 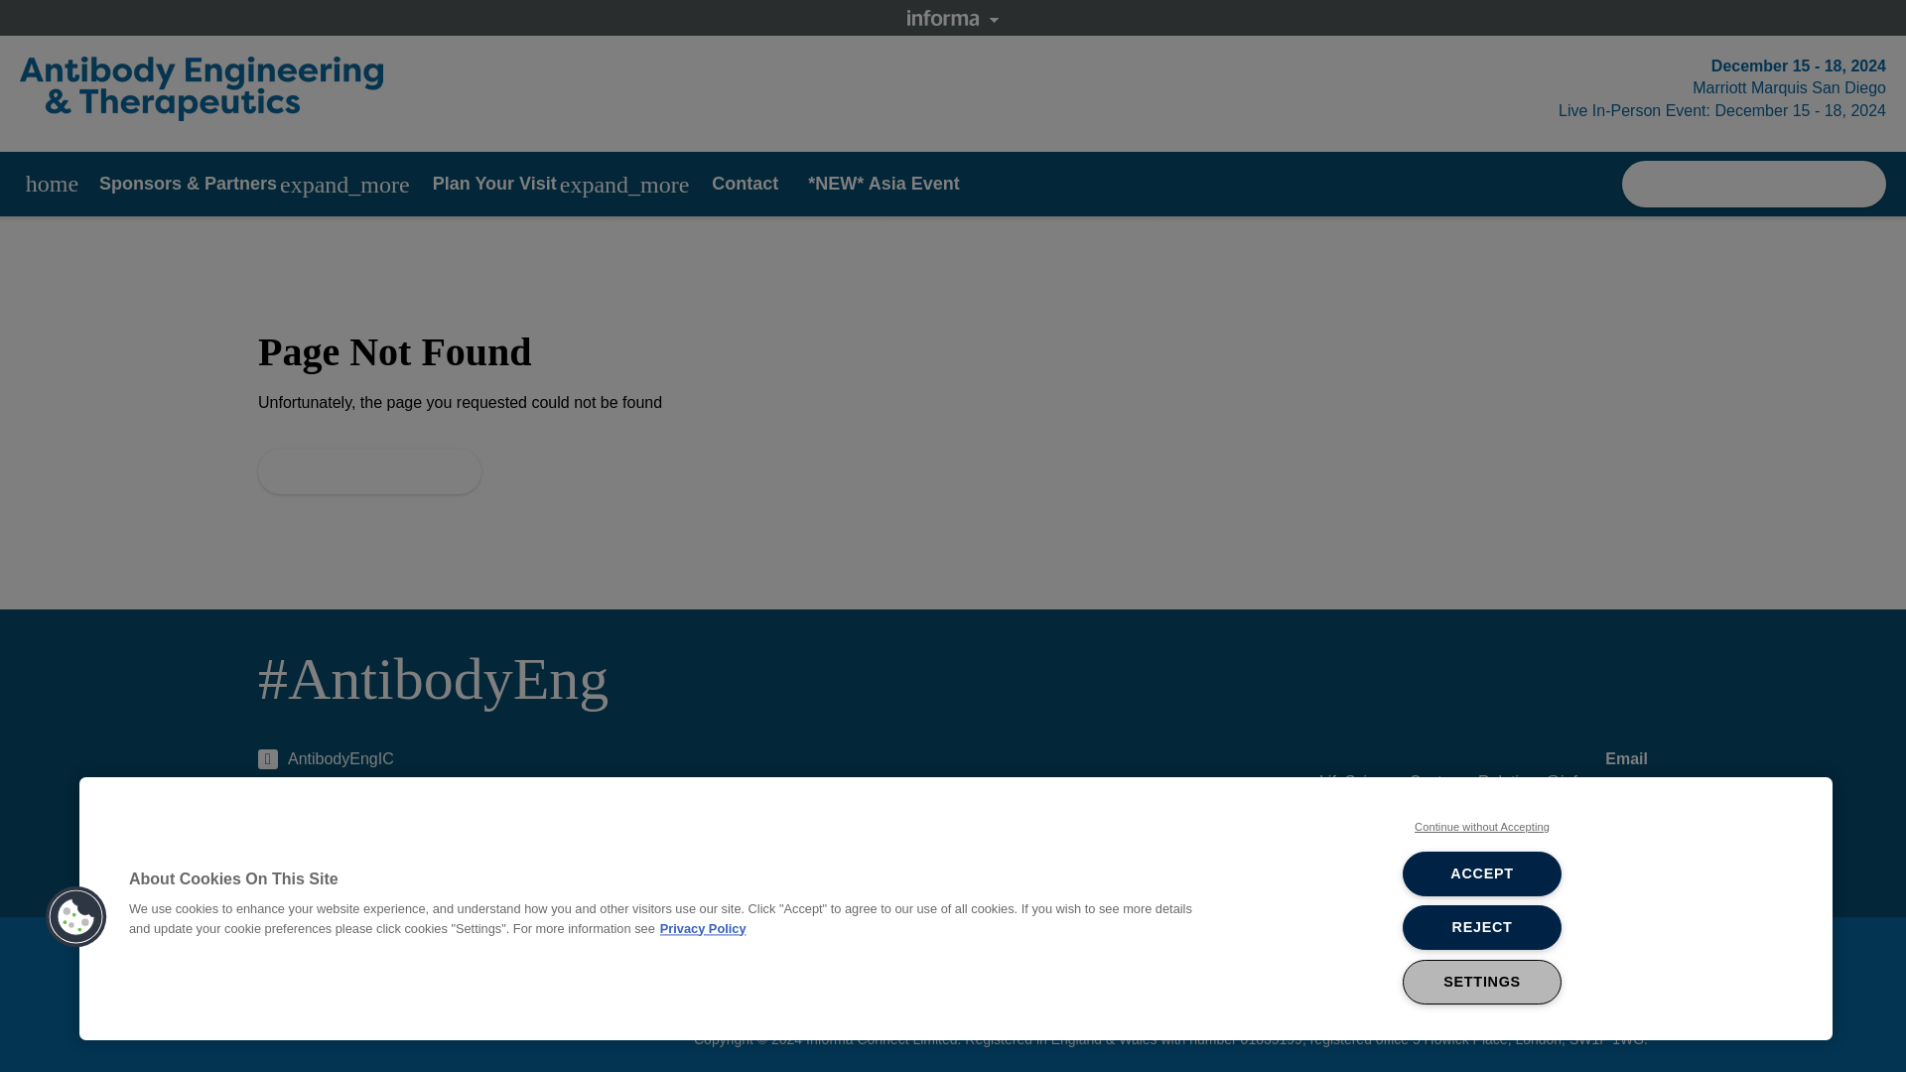 What do you see at coordinates (995, 971) in the screenshot?
I see `Contact` at bounding box center [995, 971].